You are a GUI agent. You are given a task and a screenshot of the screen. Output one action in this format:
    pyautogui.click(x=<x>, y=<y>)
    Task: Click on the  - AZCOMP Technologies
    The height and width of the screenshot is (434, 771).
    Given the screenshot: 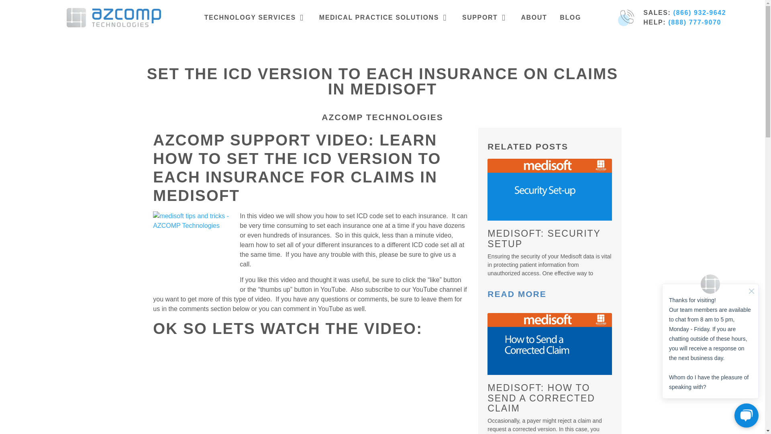 What is the action you would take?
    pyautogui.click(x=193, y=251)
    